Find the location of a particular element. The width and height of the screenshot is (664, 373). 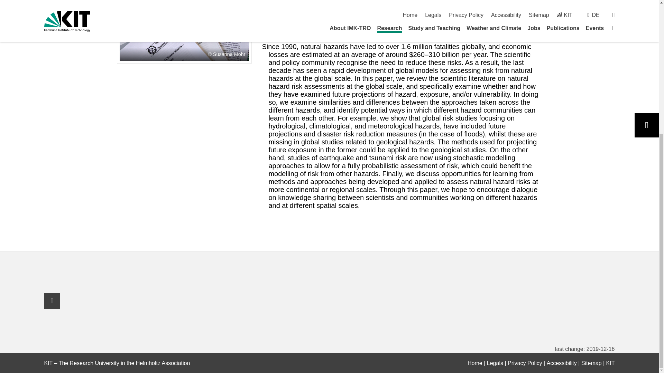

startpage is located at coordinates (475, 363).